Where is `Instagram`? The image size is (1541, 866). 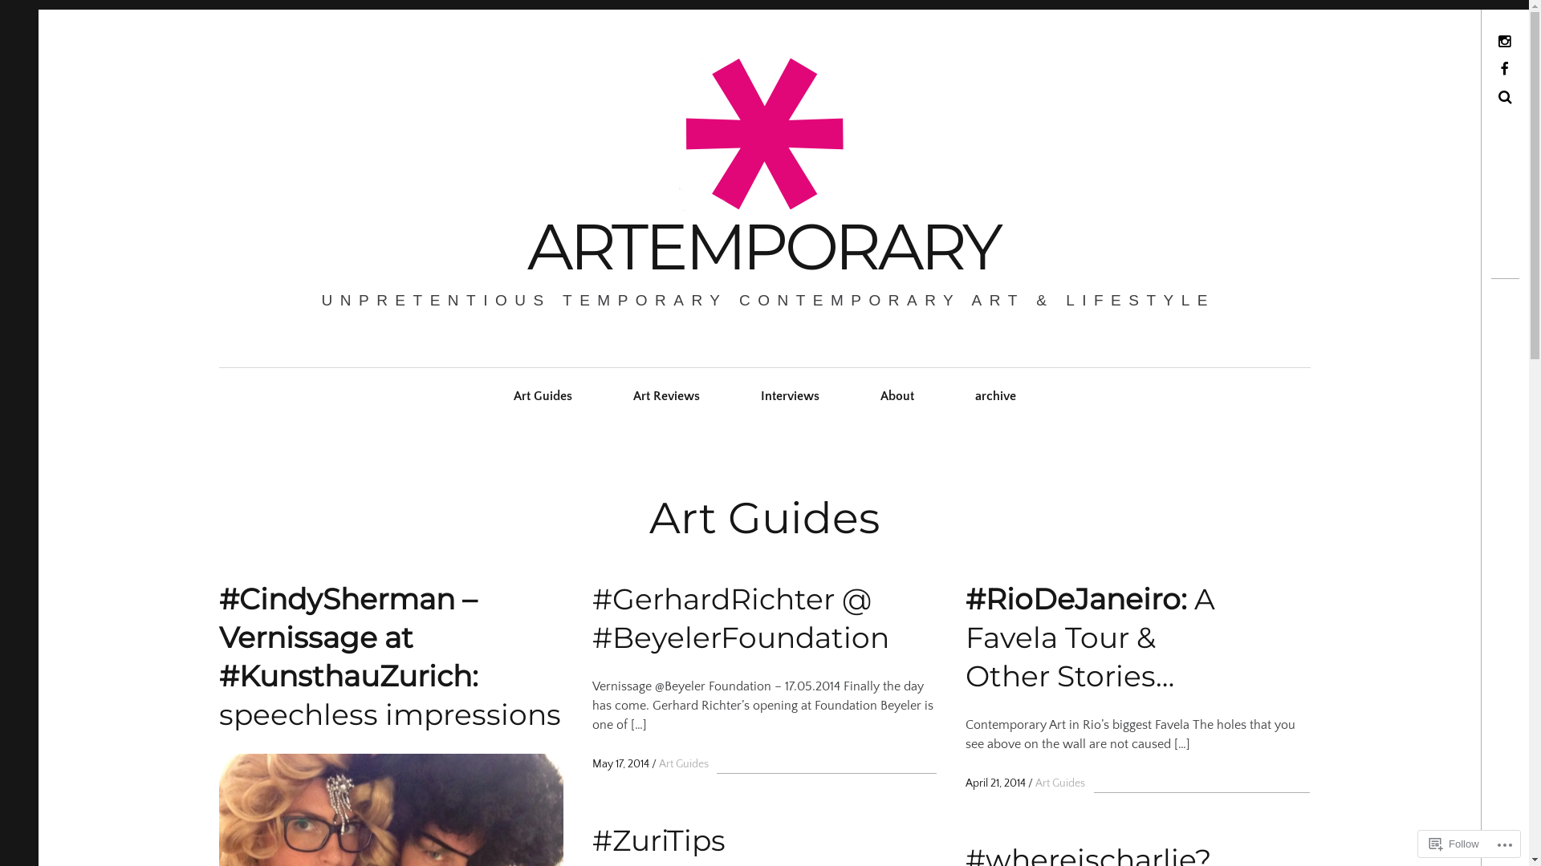 Instagram is located at coordinates (1451, 42).